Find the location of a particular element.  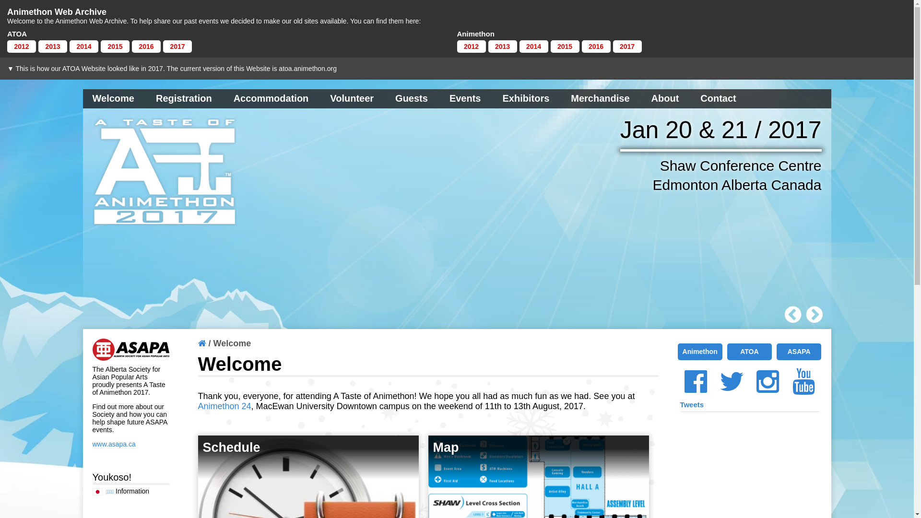

Here's where you are in the site: is located at coordinates (201, 343).